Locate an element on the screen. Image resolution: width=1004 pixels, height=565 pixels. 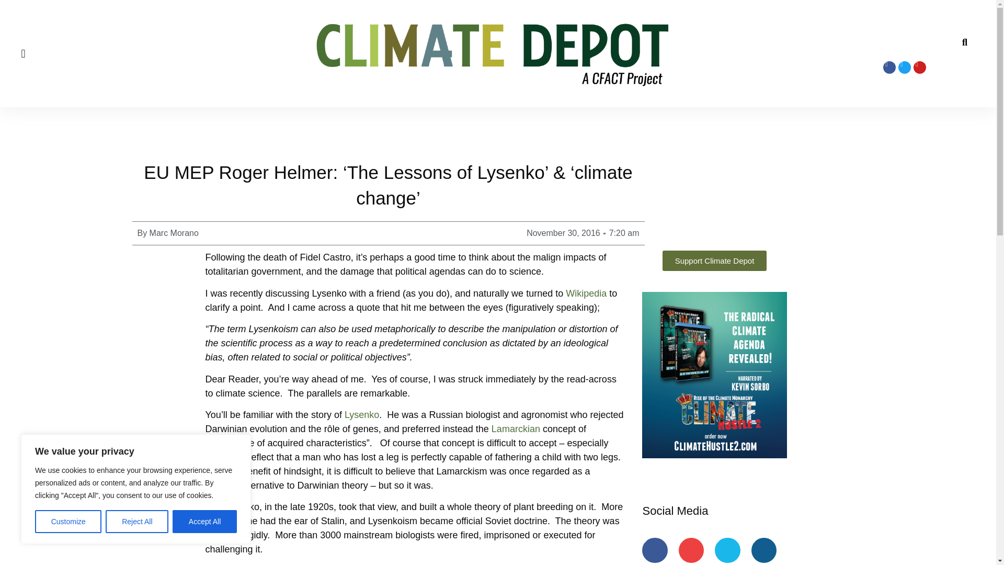
Reject All is located at coordinates (137, 522).